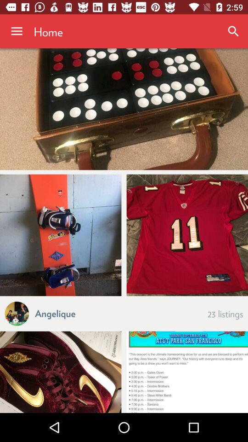 Image resolution: width=248 pixels, height=442 pixels. What do you see at coordinates (17, 31) in the screenshot?
I see `tap item next to the home item` at bounding box center [17, 31].